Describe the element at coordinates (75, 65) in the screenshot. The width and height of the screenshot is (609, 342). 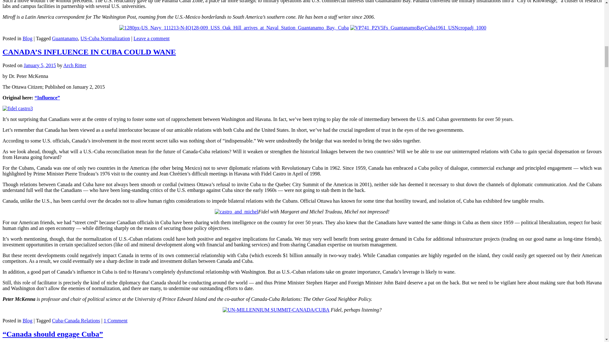
I see `Arch Ritter` at that location.